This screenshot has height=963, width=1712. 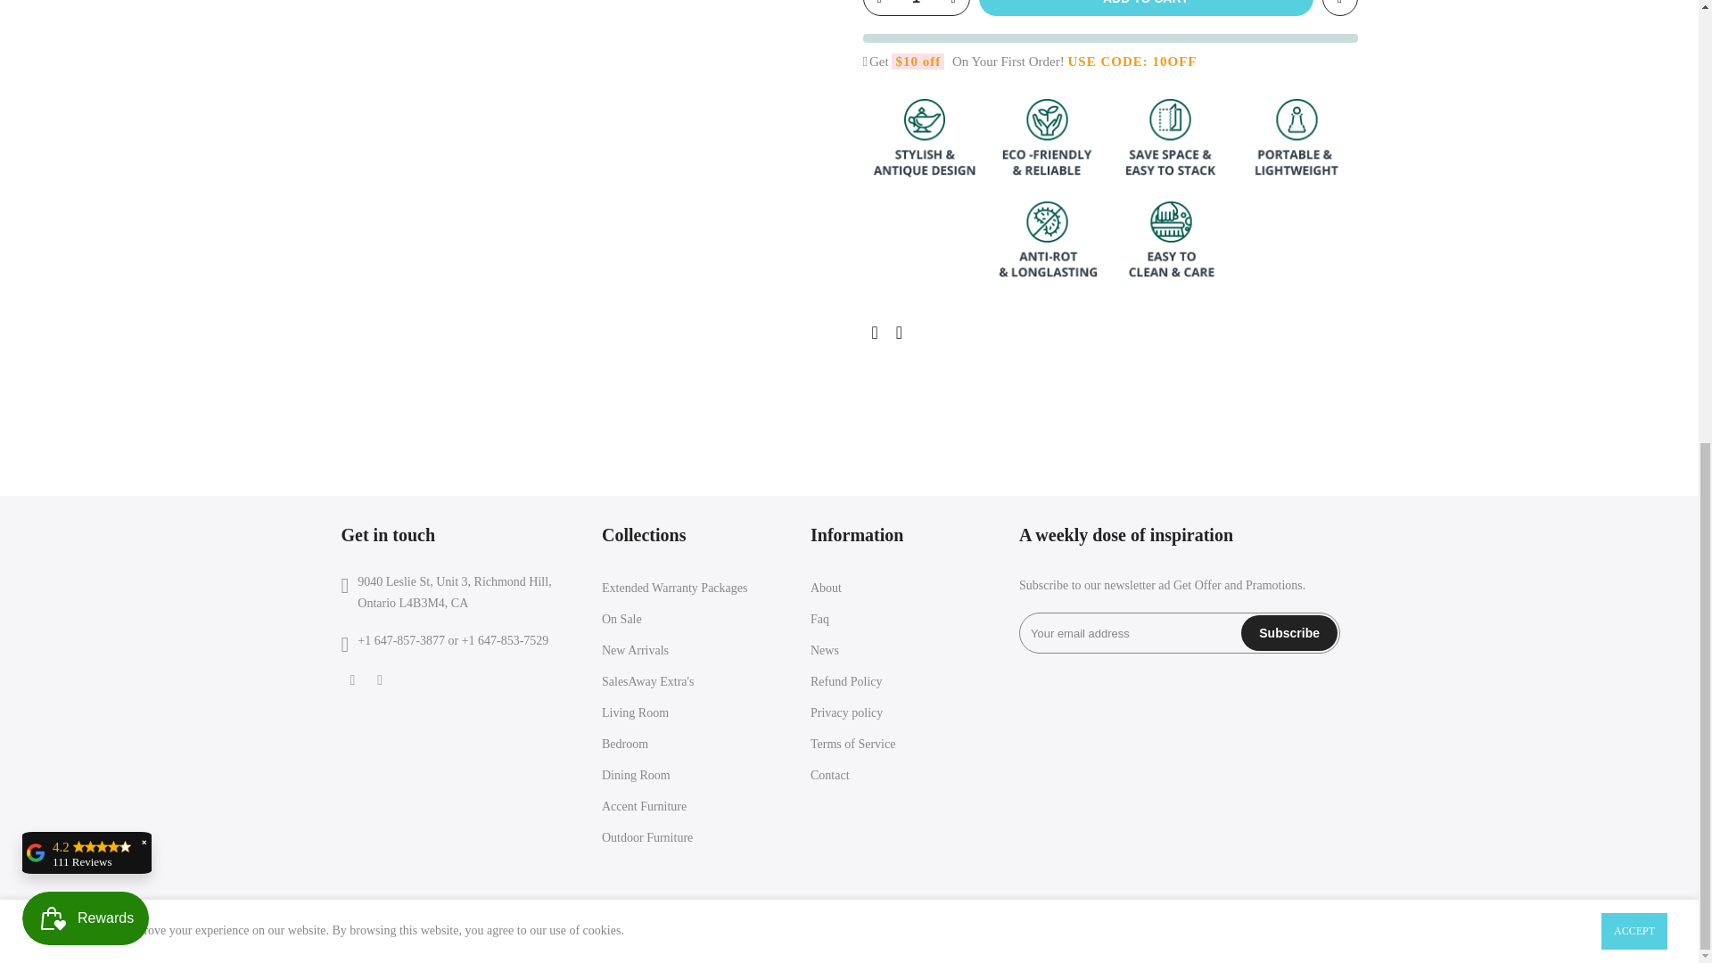 I want to click on About, so click(x=826, y=588).